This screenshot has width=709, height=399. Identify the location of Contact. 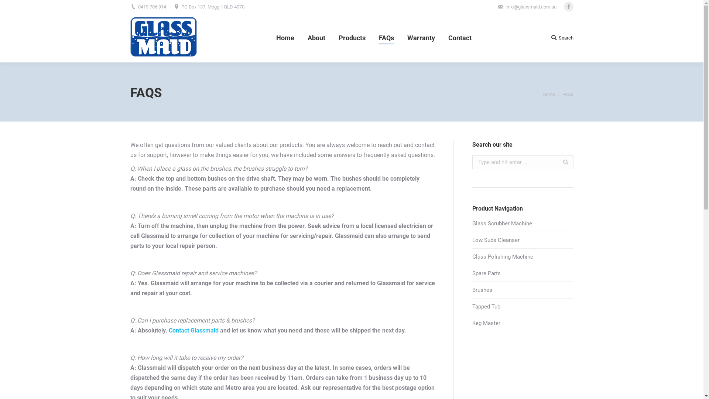
(460, 38).